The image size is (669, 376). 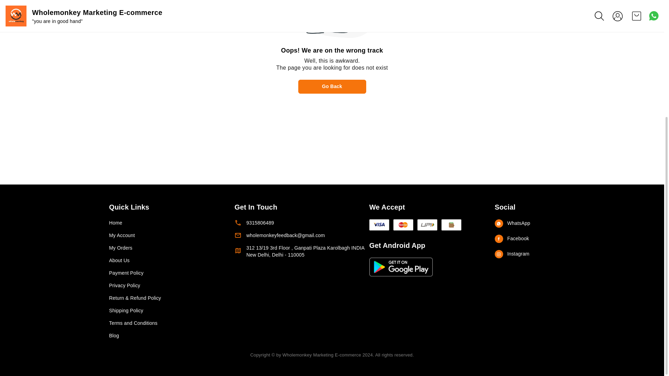 I want to click on My Account, so click(x=164, y=235).